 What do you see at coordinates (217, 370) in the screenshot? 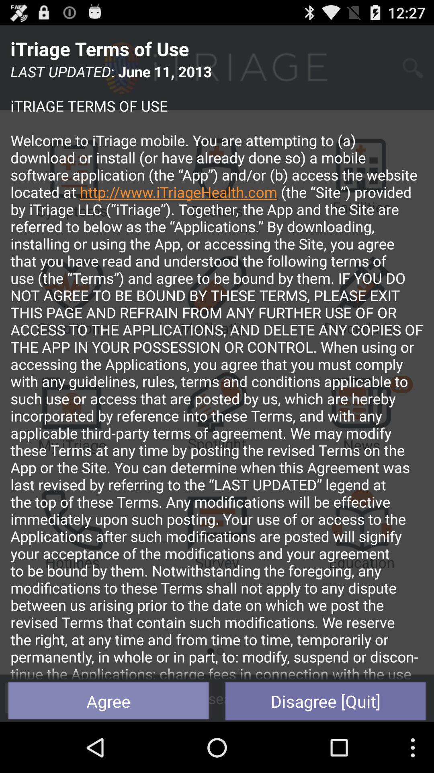
I see `press last updated june at the center` at bounding box center [217, 370].